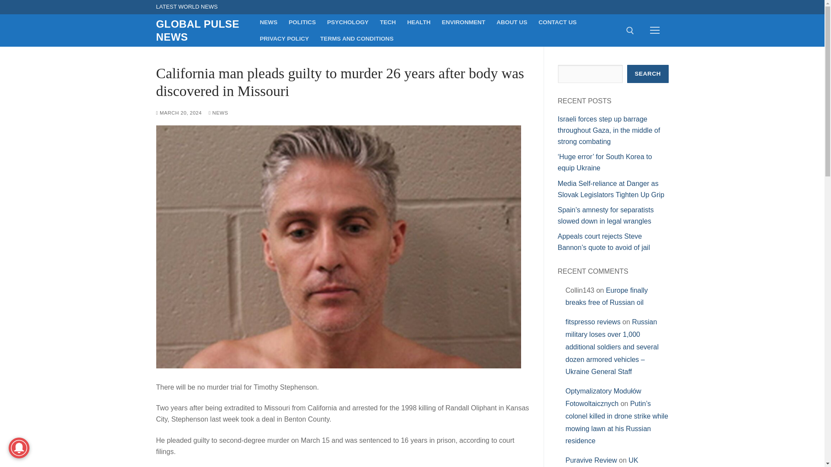 Image resolution: width=831 pixels, height=467 pixels. I want to click on ABOUT US, so click(512, 22).